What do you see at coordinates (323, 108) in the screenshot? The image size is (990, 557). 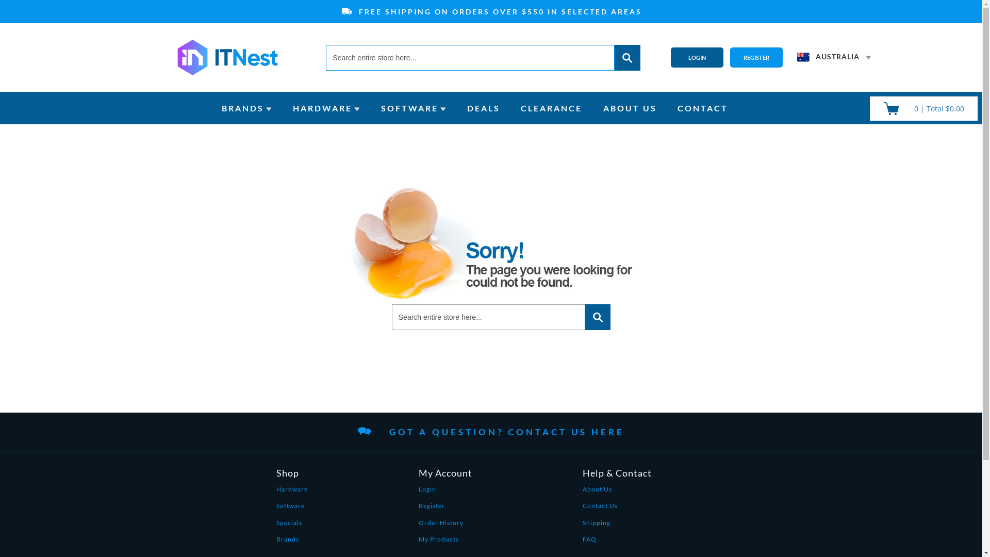 I see `HARDWARE` at bounding box center [323, 108].